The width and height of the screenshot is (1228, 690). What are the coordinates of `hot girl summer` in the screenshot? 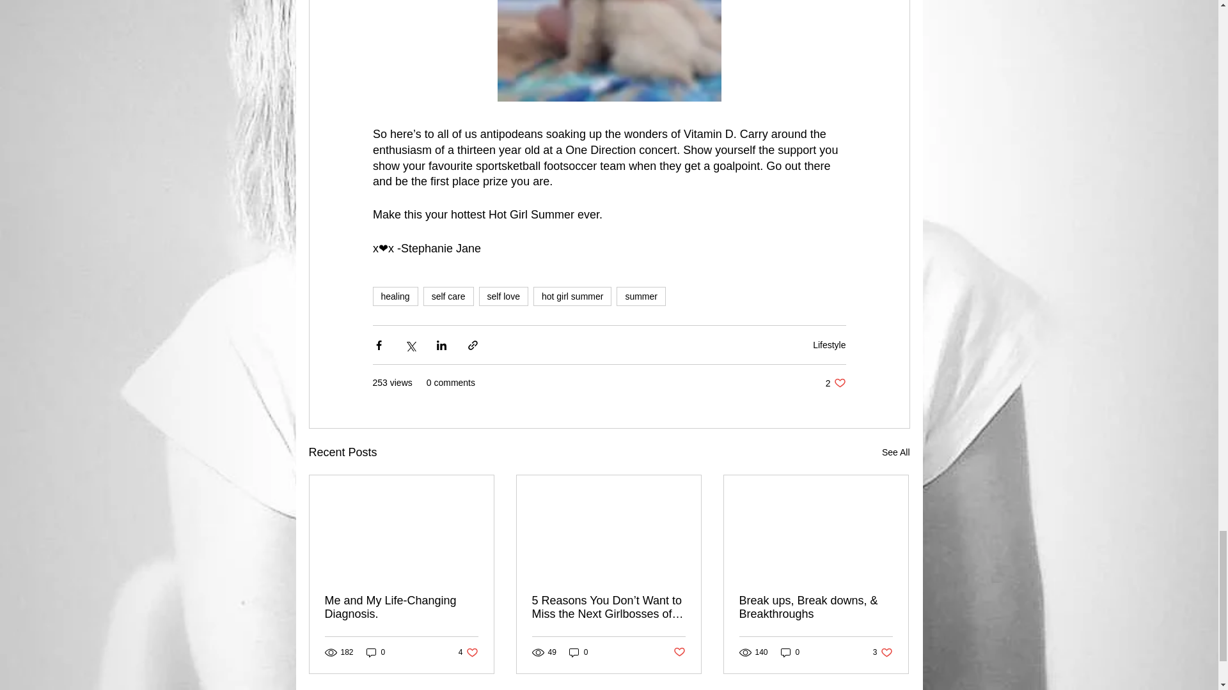 It's located at (829, 345).